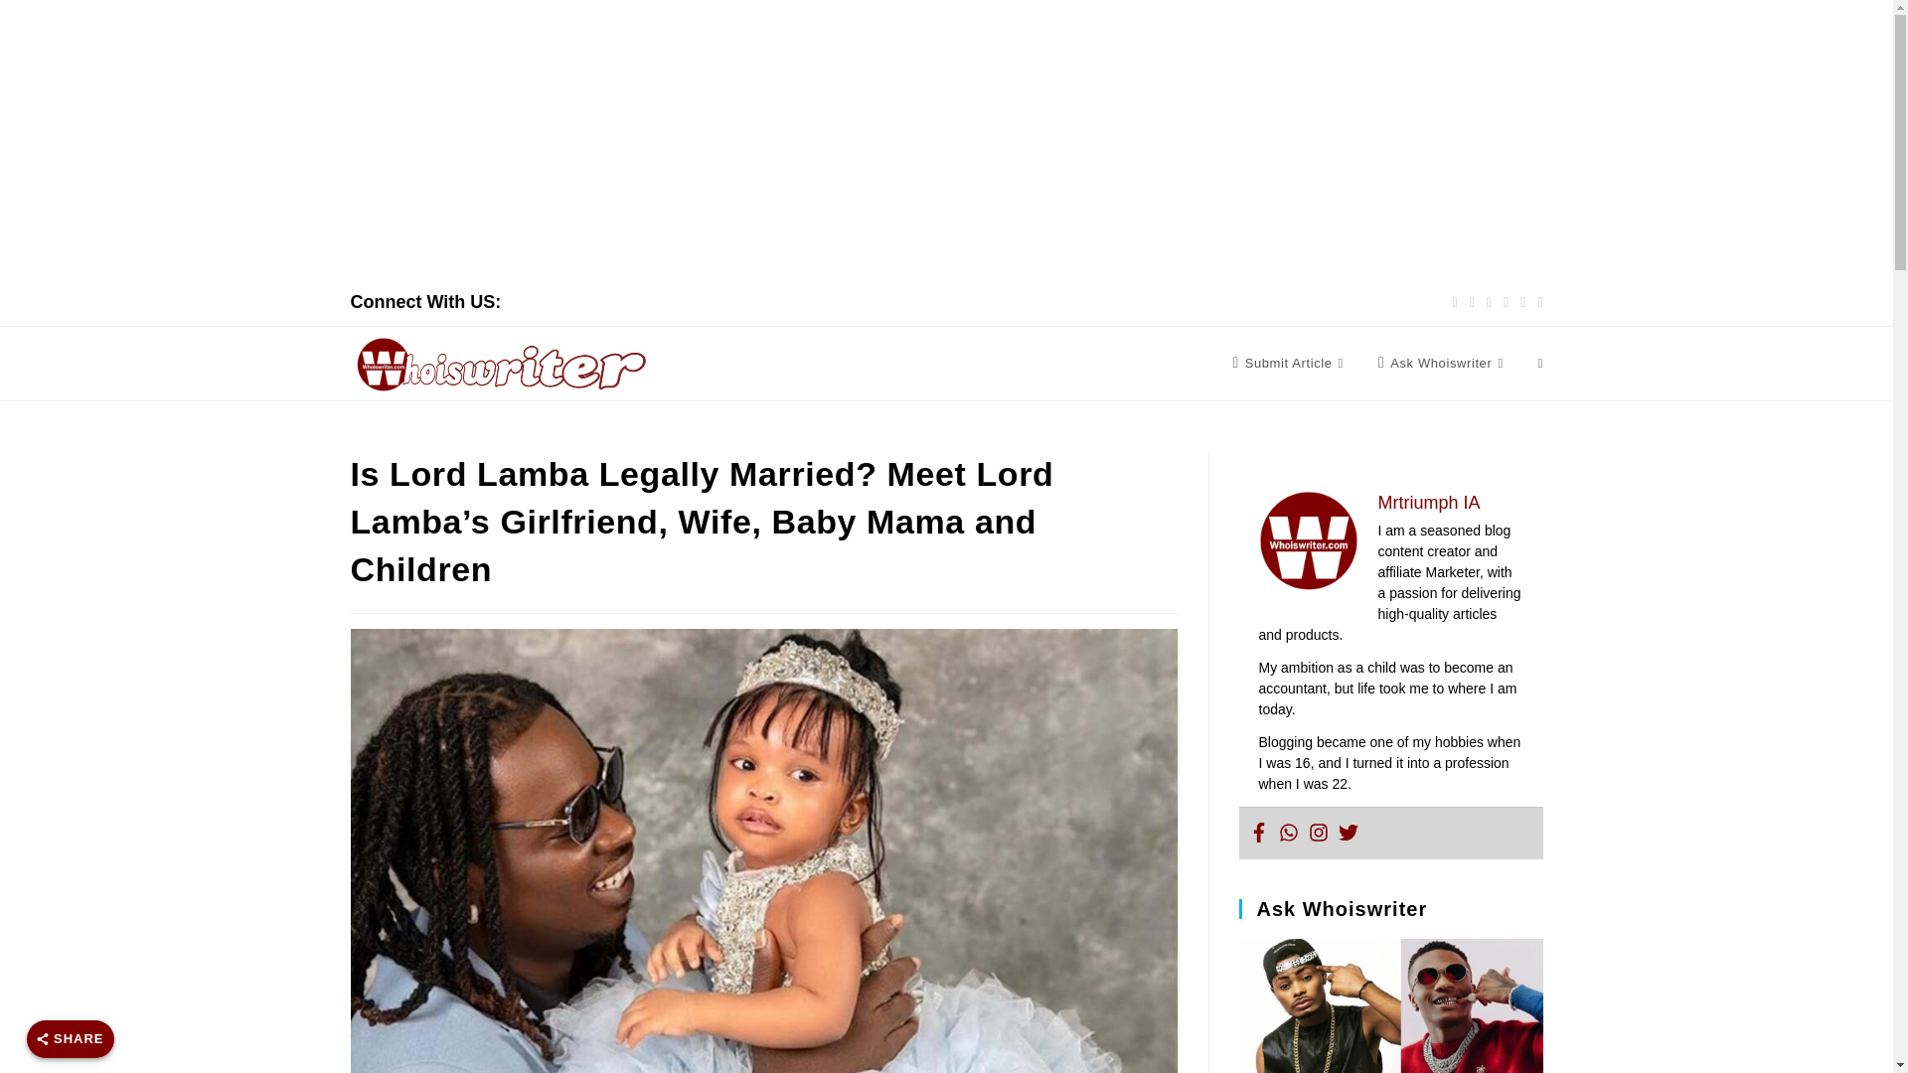 The height and width of the screenshot is (1073, 1908). What do you see at coordinates (1258, 833) in the screenshot?
I see `Facebook` at bounding box center [1258, 833].